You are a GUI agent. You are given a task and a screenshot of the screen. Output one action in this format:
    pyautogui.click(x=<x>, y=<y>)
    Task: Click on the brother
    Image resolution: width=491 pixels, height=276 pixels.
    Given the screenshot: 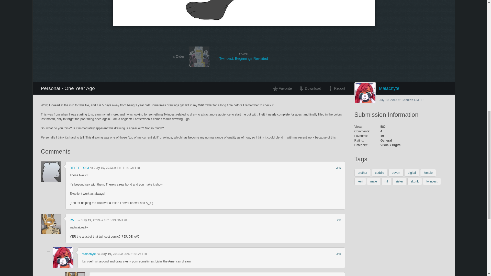 What is the action you would take?
    pyautogui.click(x=363, y=173)
    